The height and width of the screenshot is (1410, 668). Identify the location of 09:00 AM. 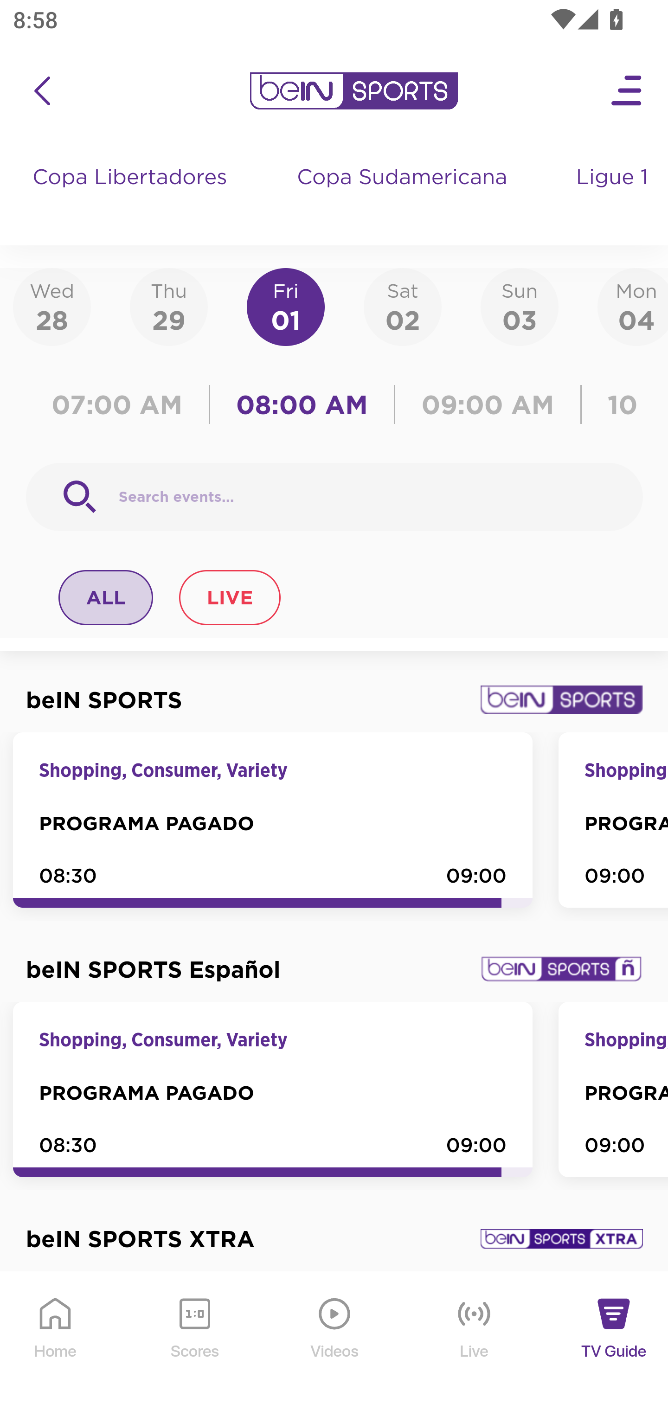
(488, 404).